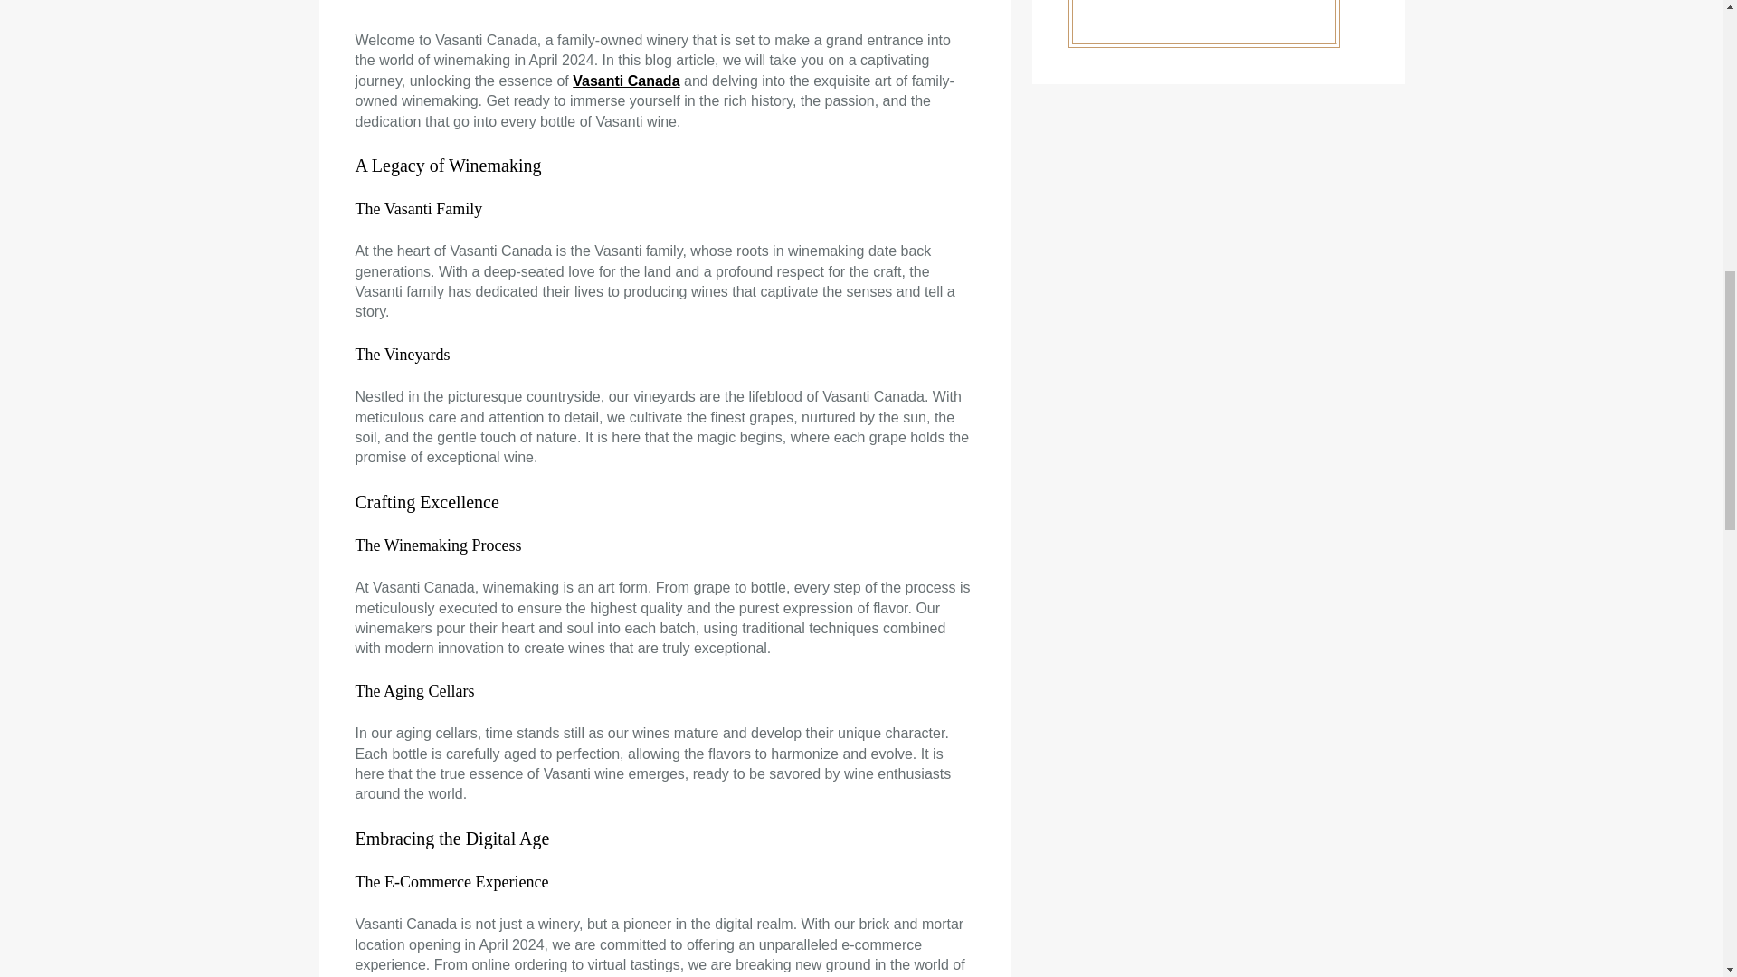 Image resolution: width=1737 pixels, height=977 pixels. What do you see at coordinates (626, 81) in the screenshot?
I see `Vasanti Canada` at bounding box center [626, 81].